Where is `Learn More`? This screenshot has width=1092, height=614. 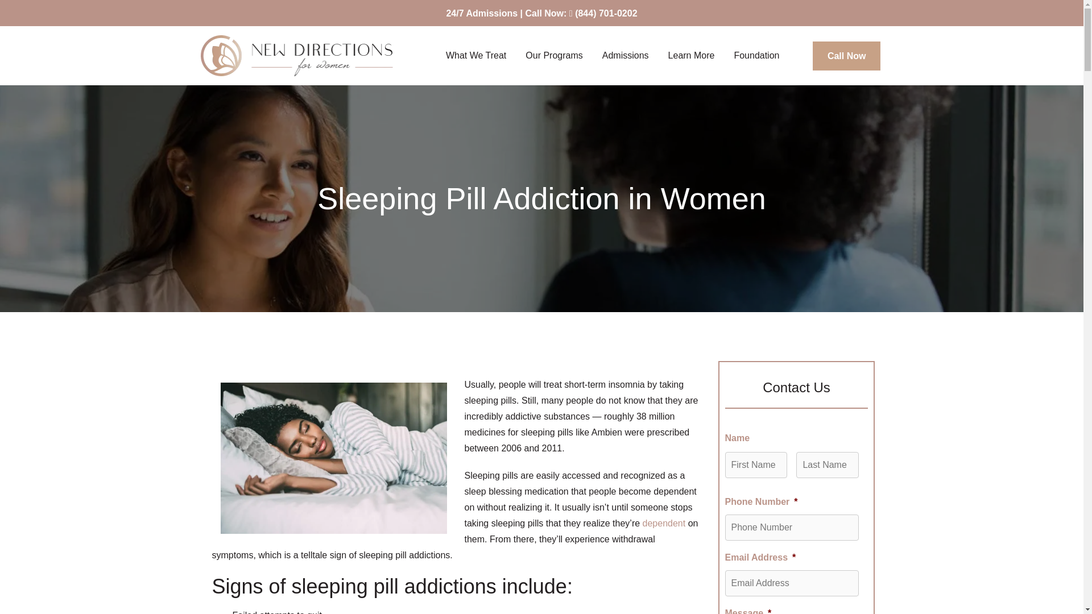
Learn More is located at coordinates (694, 55).